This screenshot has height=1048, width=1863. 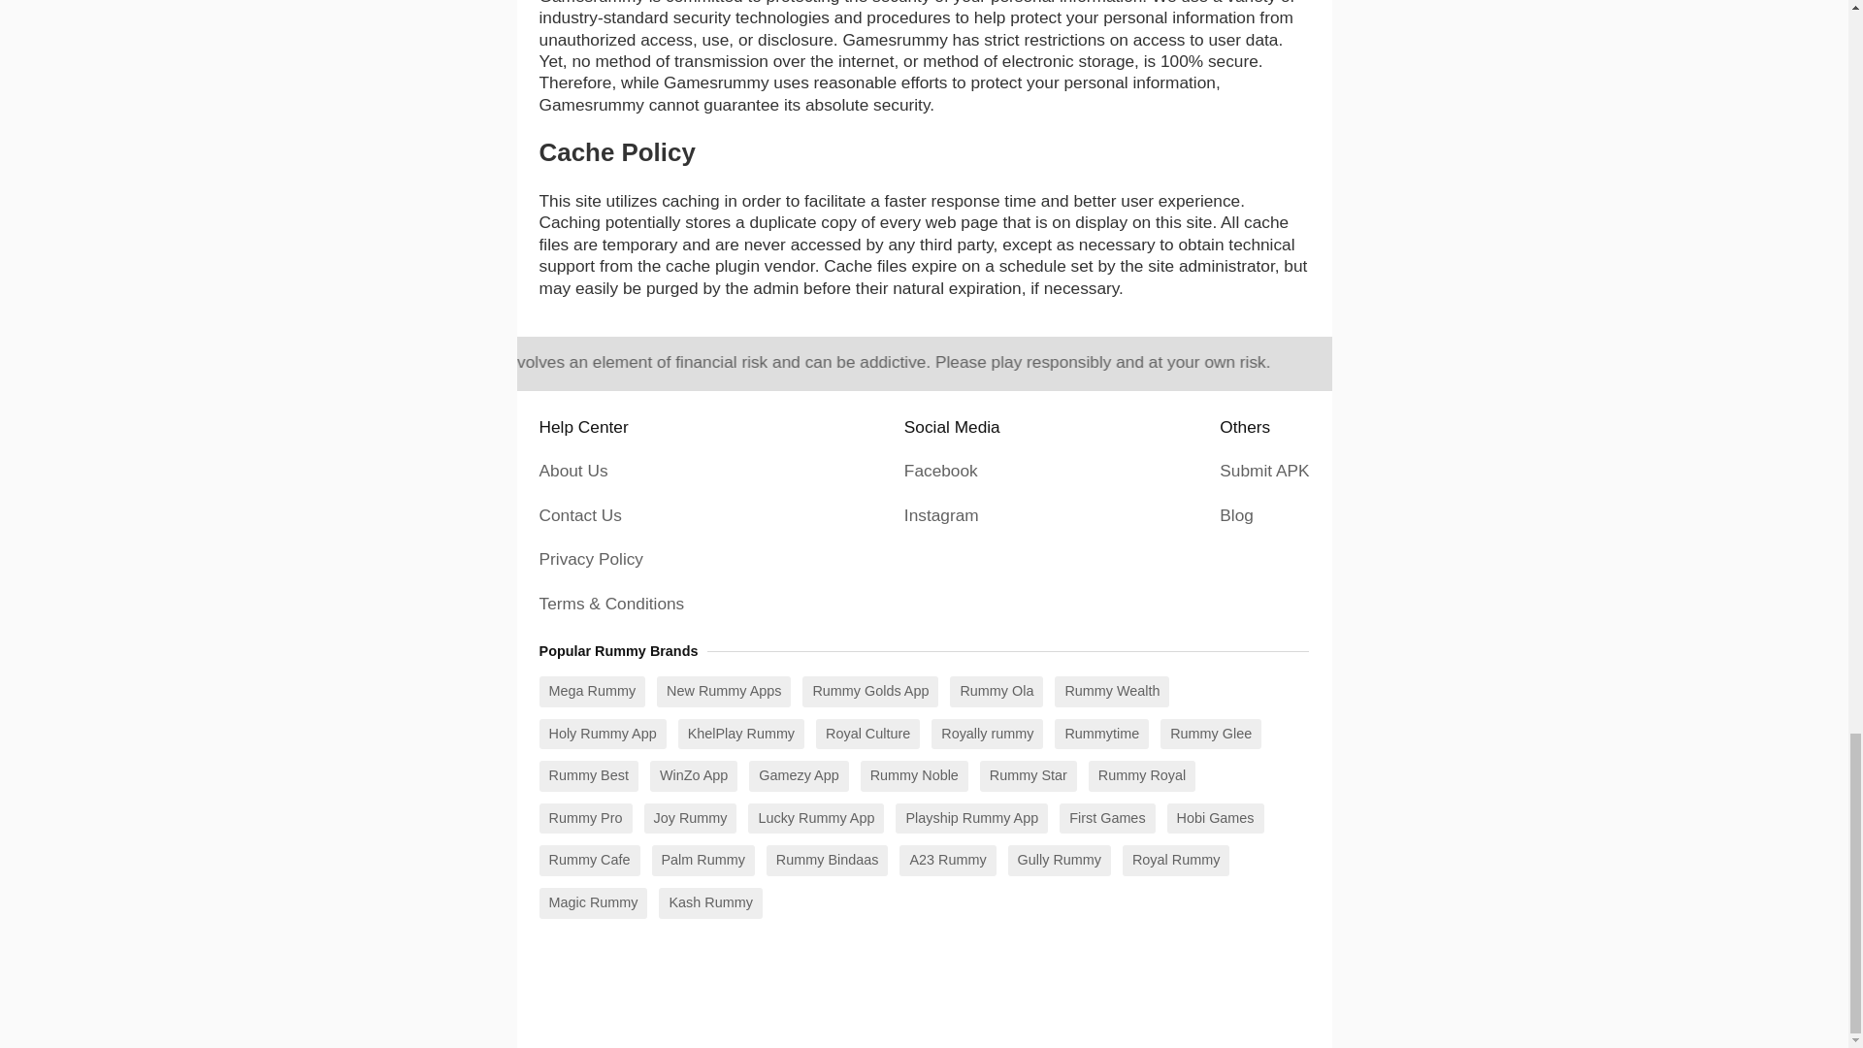 I want to click on Contact Us, so click(x=580, y=514).